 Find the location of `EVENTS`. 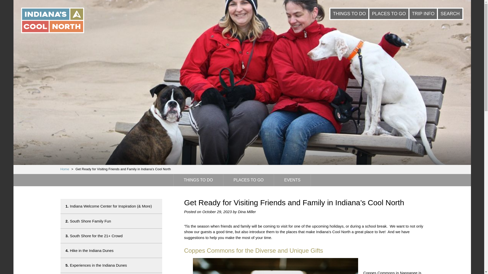

EVENTS is located at coordinates (292, 180).